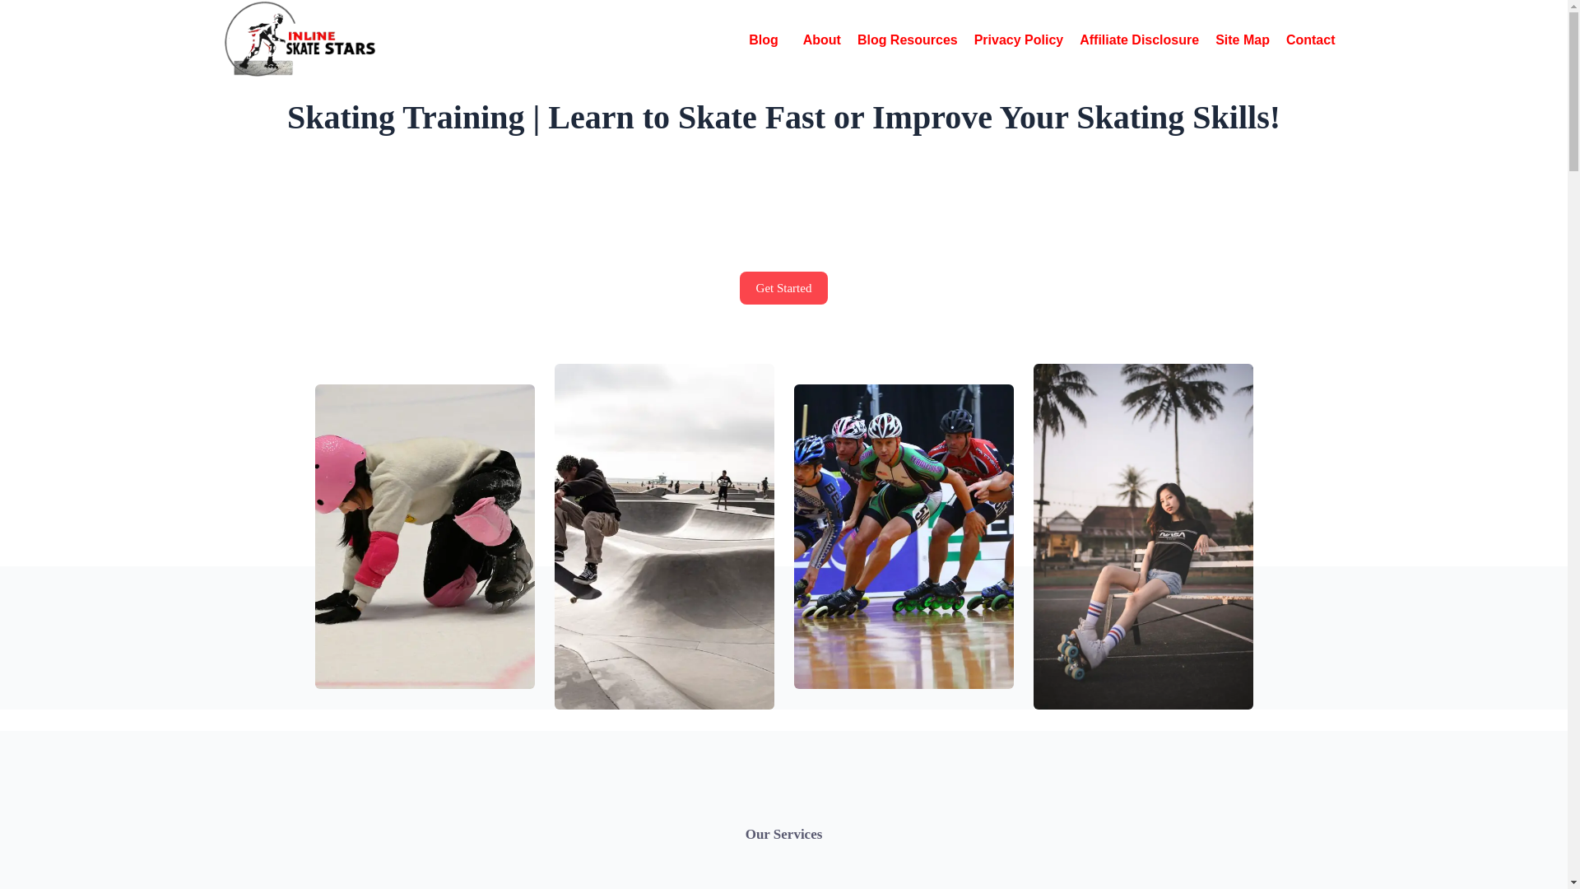 This screenshot has width=1580, height=889. What do you see at coordinates (1139, 40) in the screenshot?
I see `Affiliate Disclosure` at bounding box center [1139, 40].